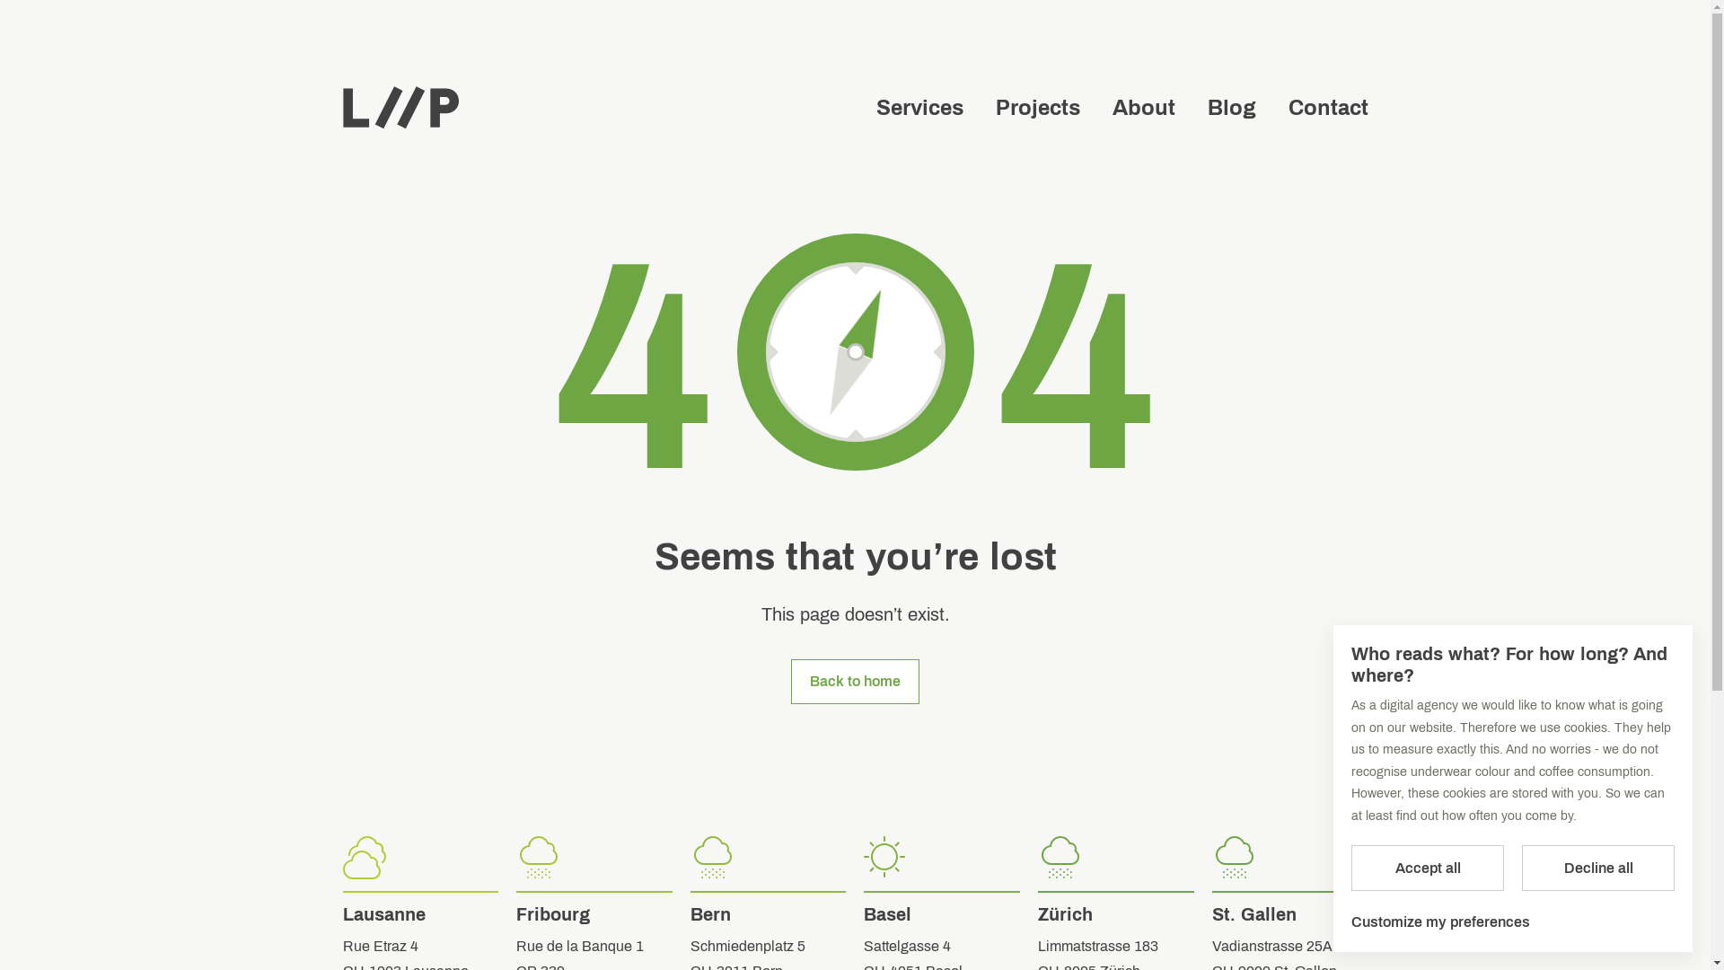  What do you see at coordinates (1598, 868) in the screenshot?
I see `Decline all` at bounding box center [1598, 868].